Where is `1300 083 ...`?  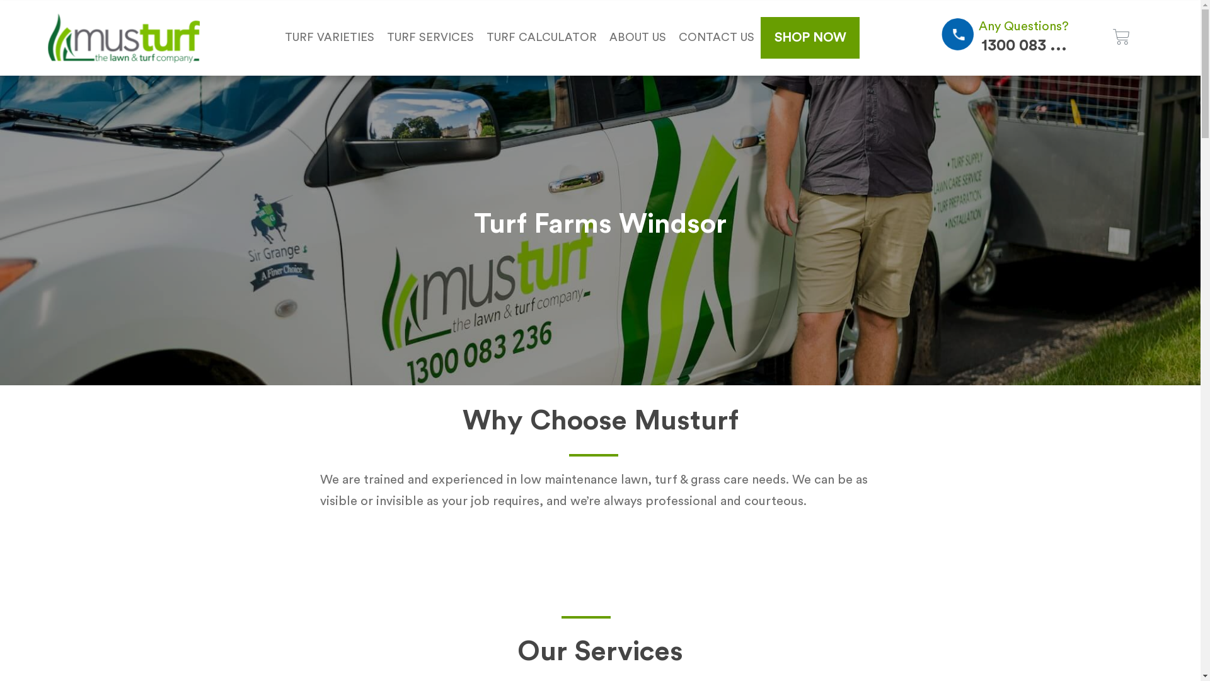 1300 083 ... is located at coordinates (1024, 45).